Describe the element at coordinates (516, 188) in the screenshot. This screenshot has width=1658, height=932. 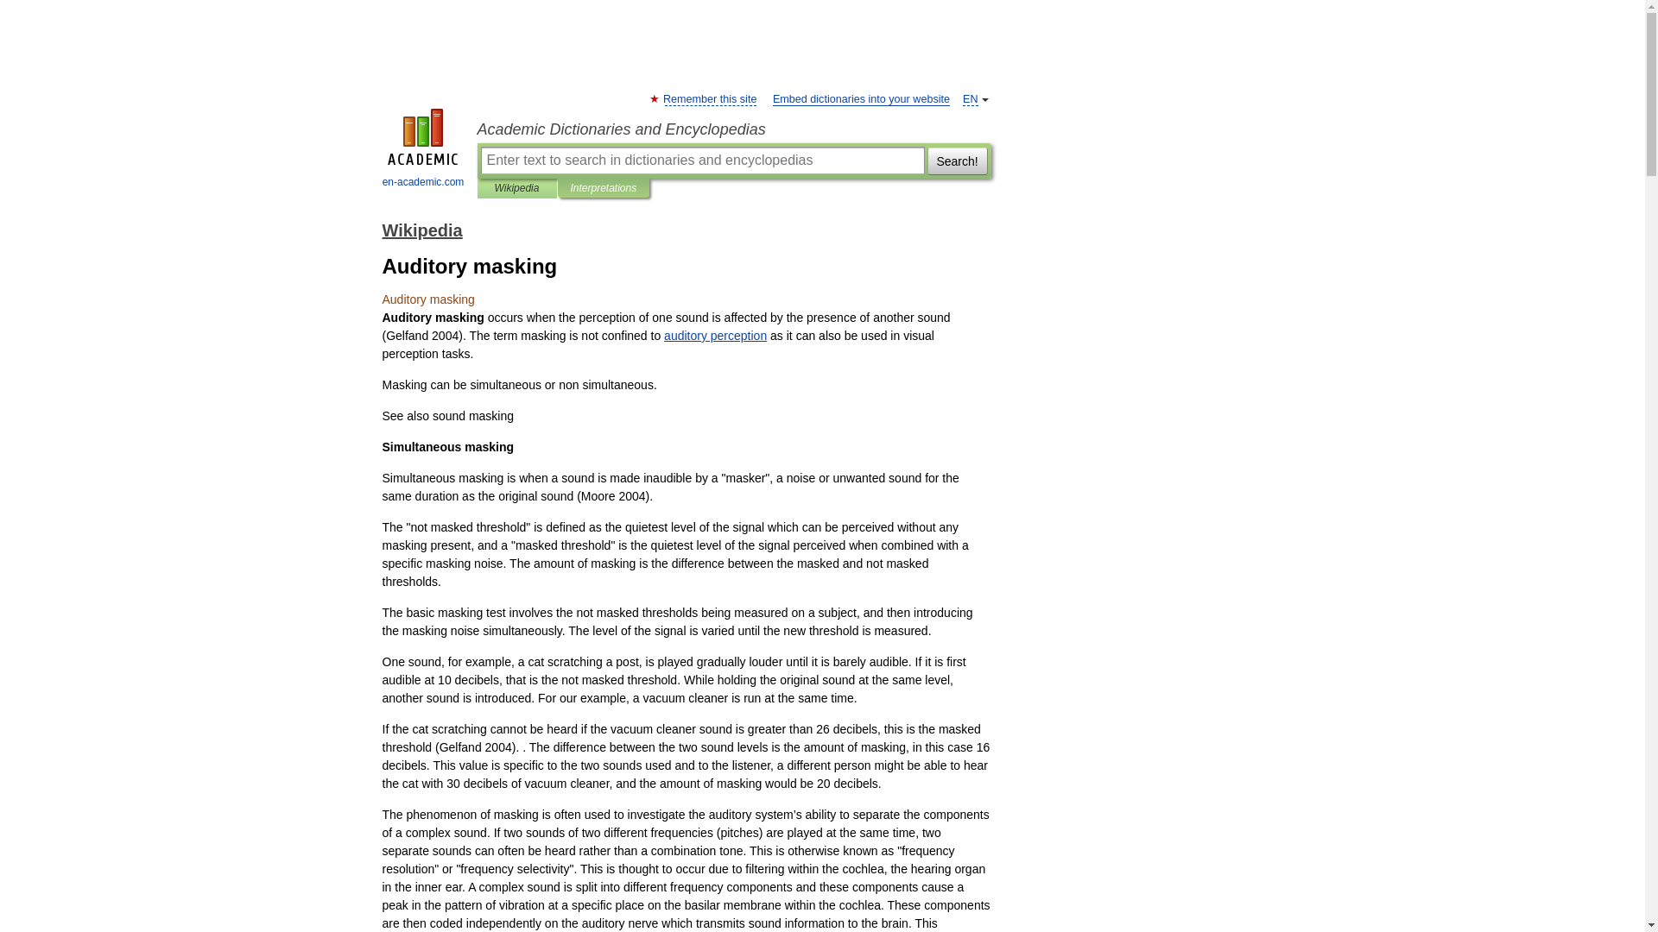
I see `Wikipedia` at that location.